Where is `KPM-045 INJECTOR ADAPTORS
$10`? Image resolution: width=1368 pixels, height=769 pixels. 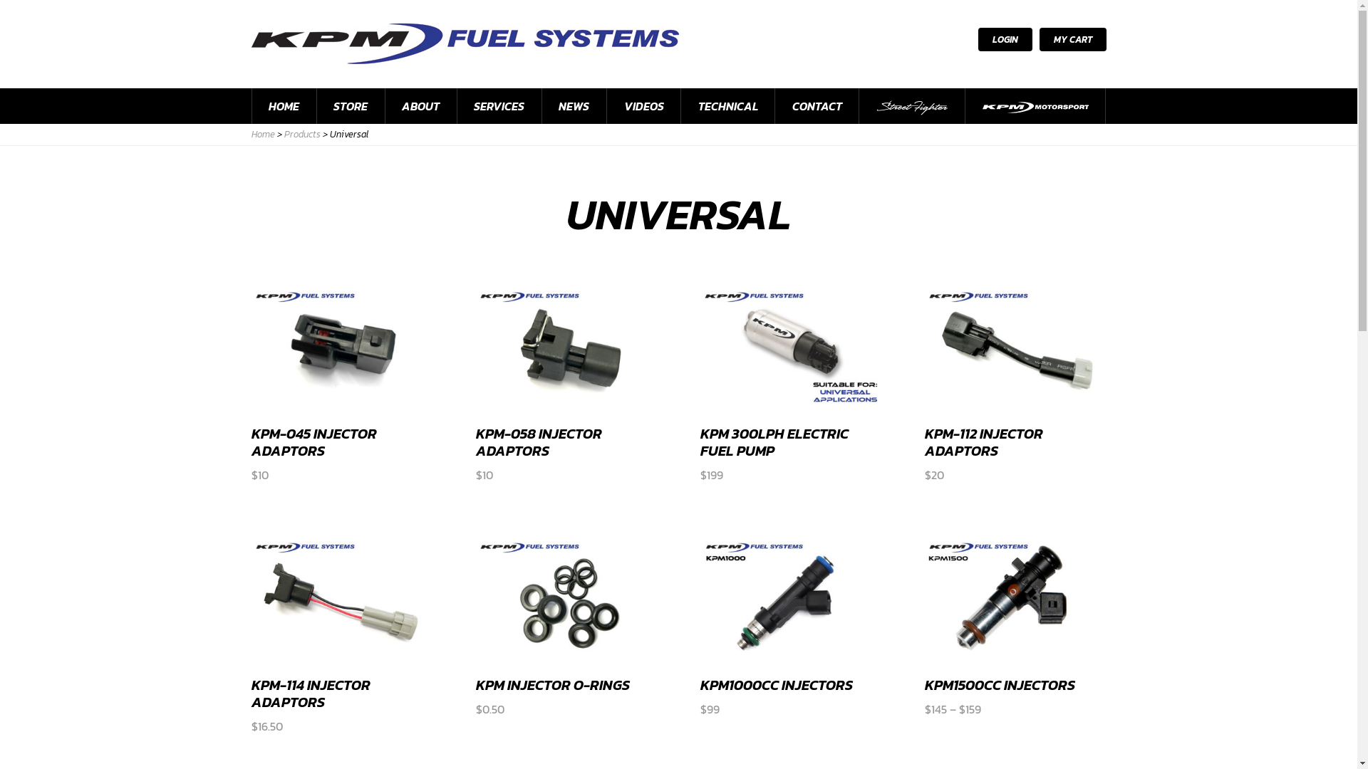
KPM-045 INJECTOR ADAPTORS
$10 is located at coordinates (342, 384).